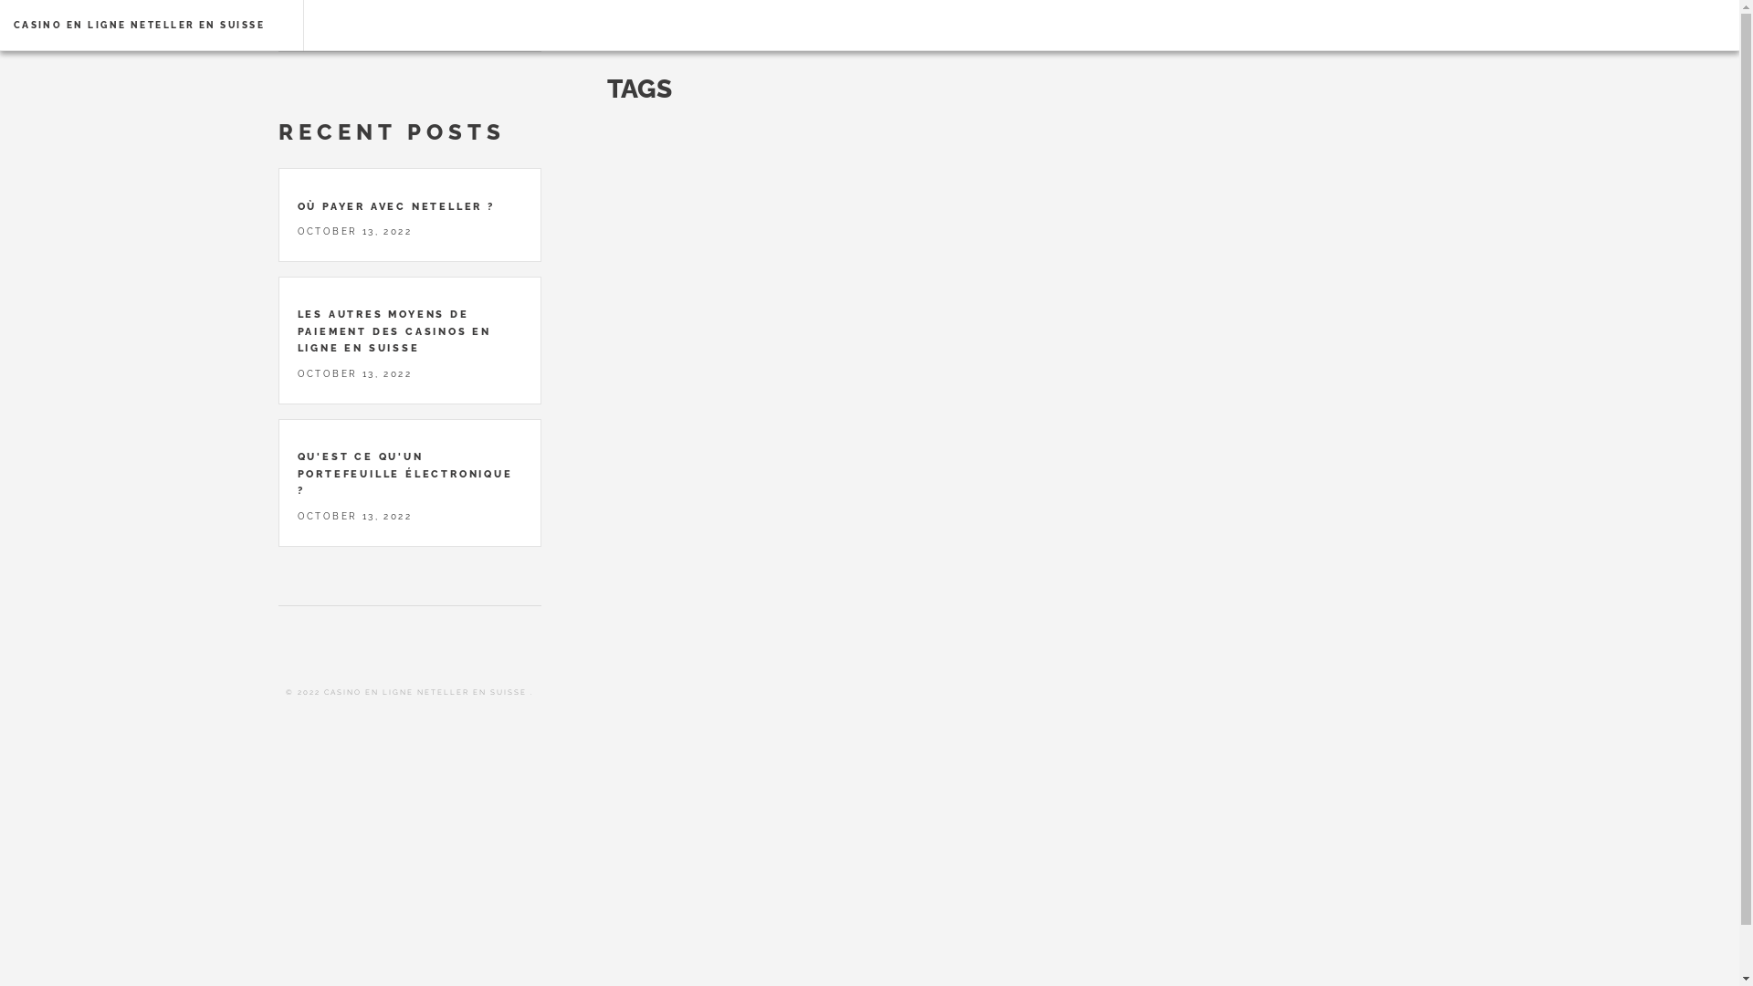  I want to click on CASINO EN LIGNE NETELLER EN SUISSE, so click(139, 26).